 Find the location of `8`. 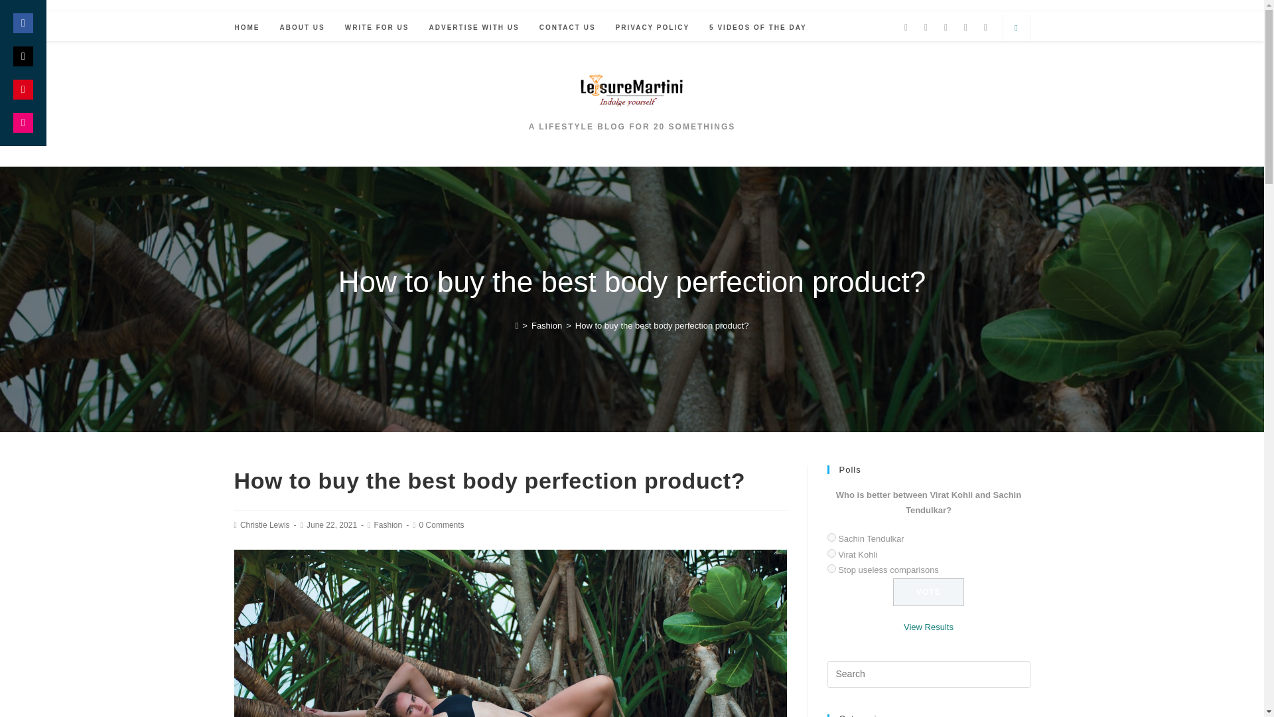

8 is located at coordinates (831, 568).